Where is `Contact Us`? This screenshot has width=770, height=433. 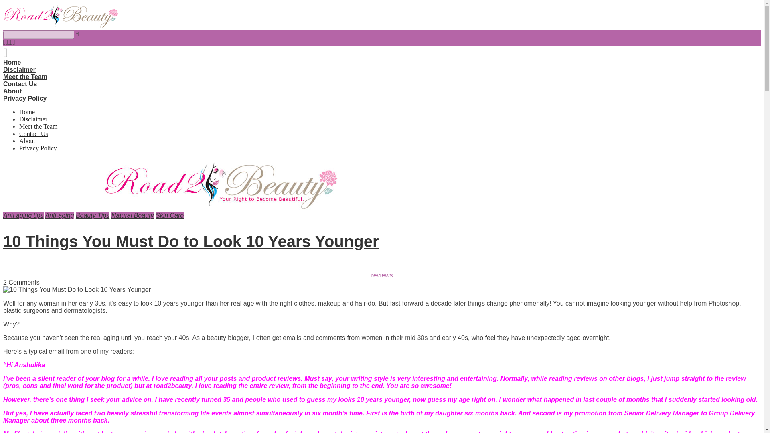
Contact Us is located at coordinates (20, 84).